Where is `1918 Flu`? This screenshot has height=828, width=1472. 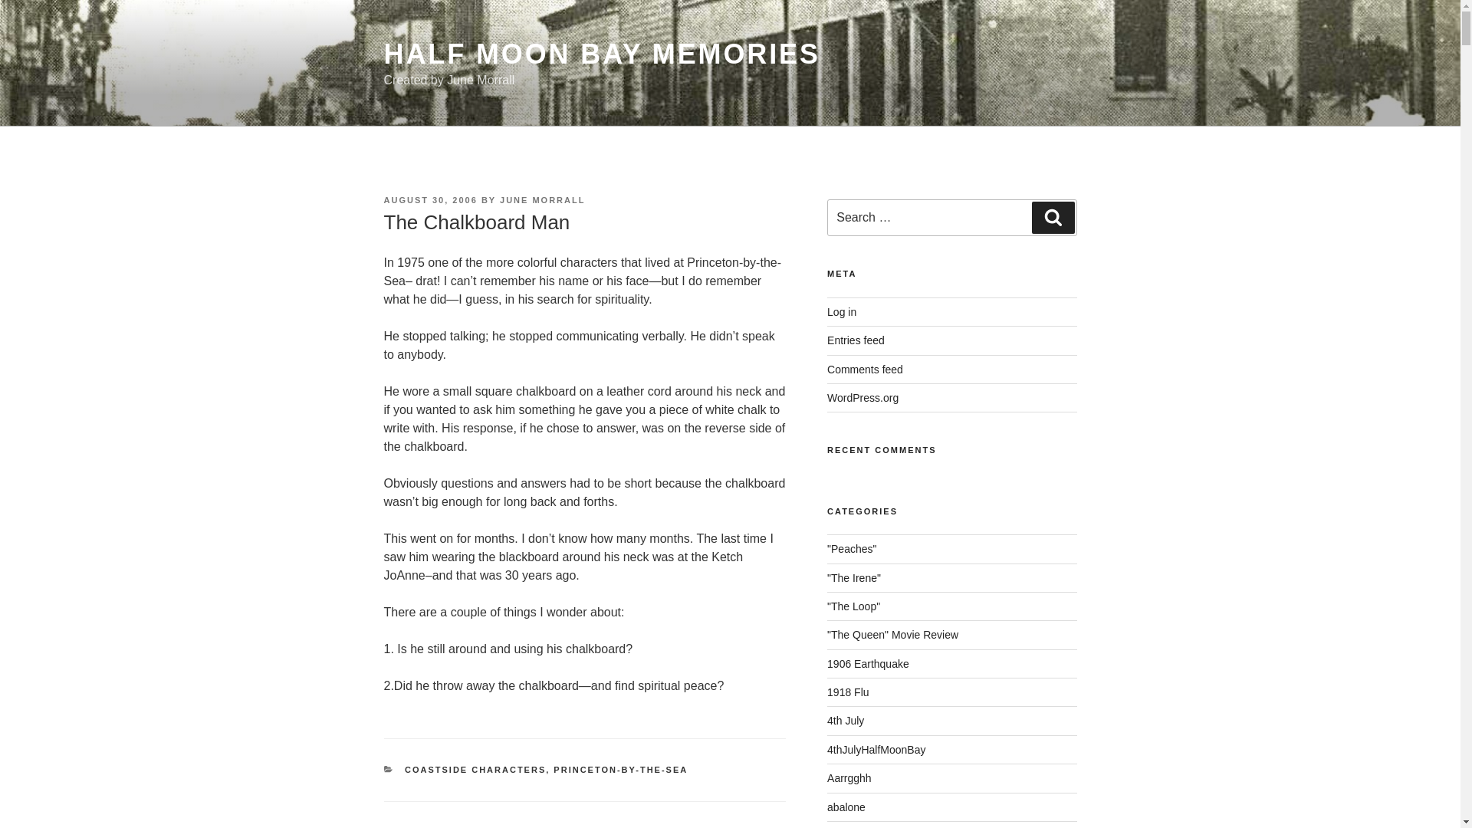
1918 Flu is located at coordinates (848, 692).